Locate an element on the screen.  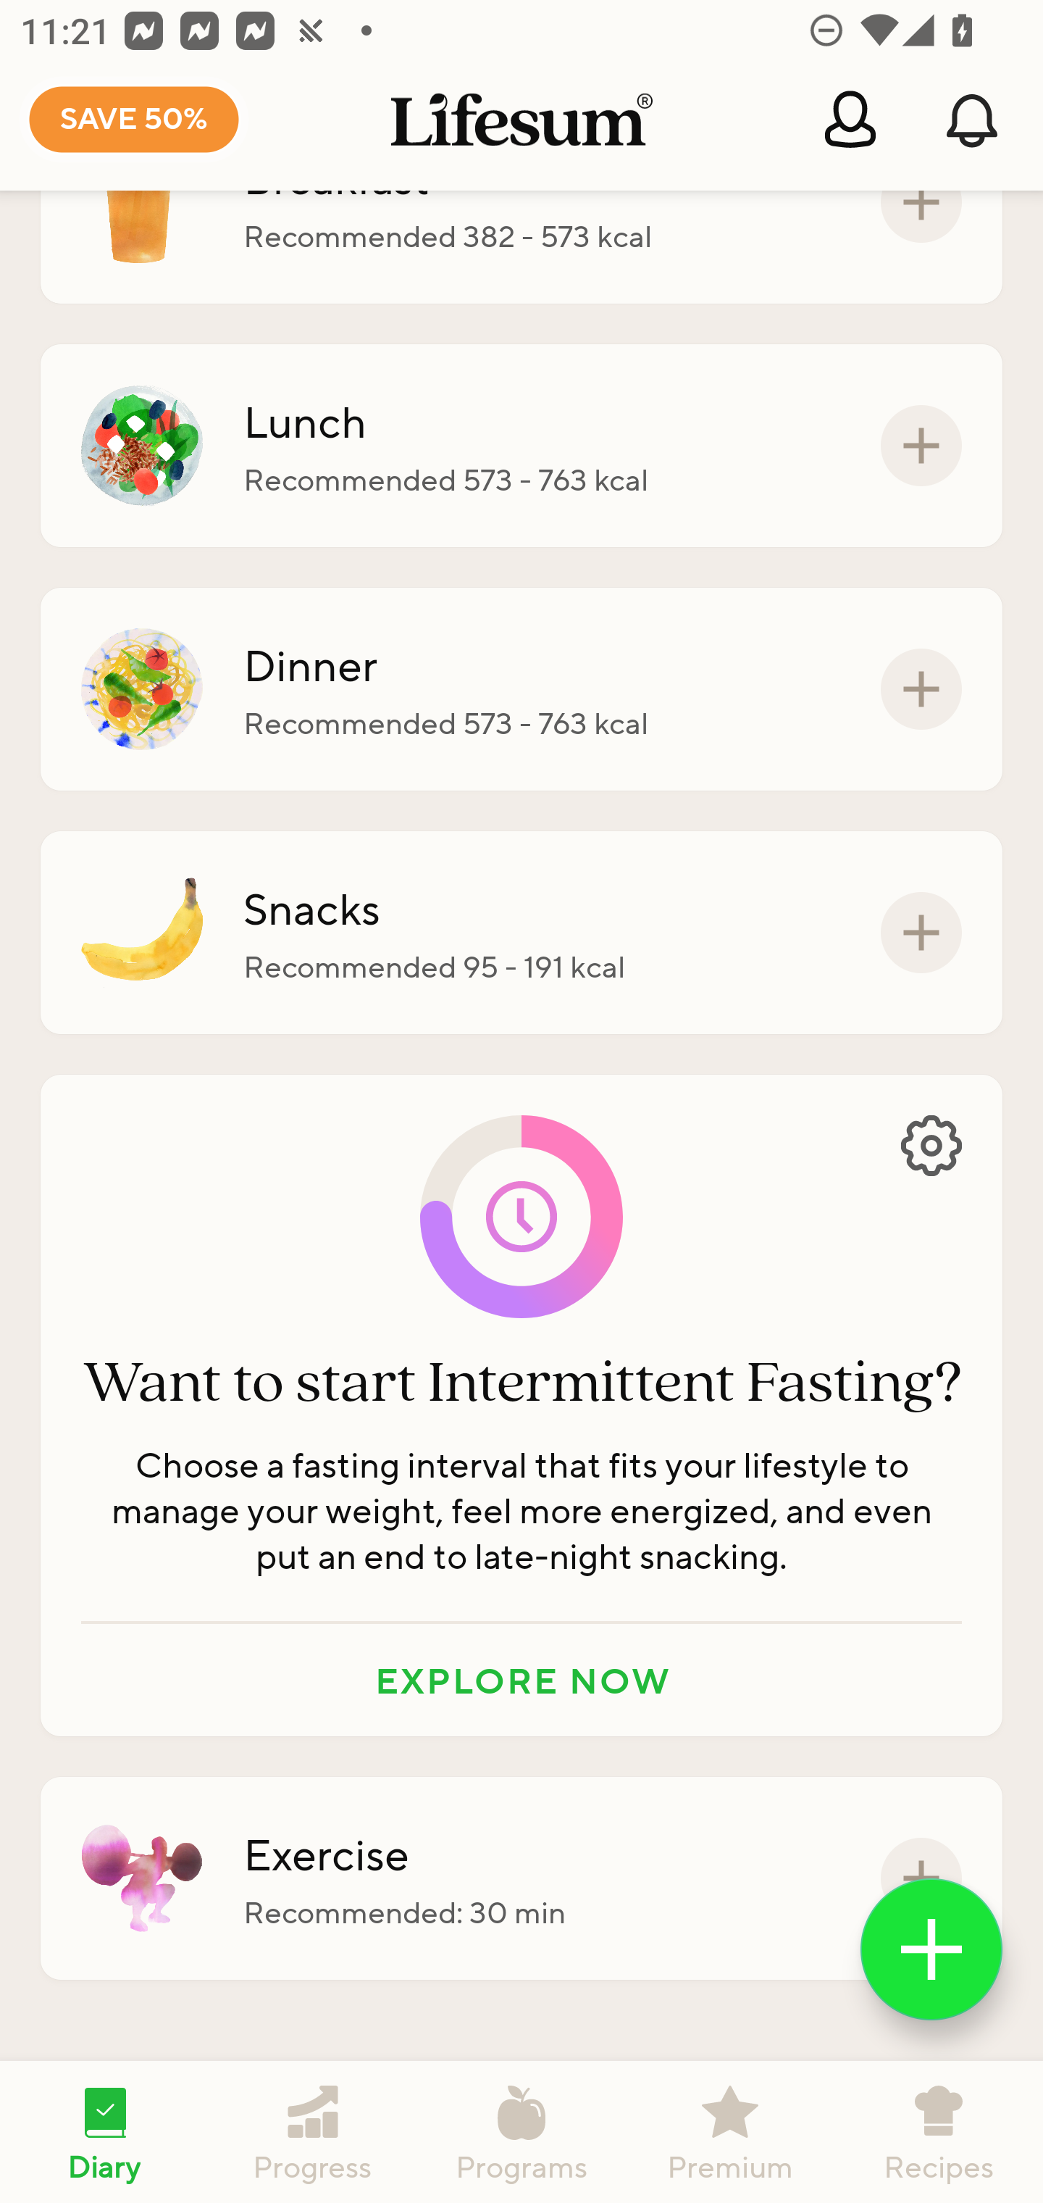
Exercise Recommended: 30 min is located at coordinates (521, 1878).